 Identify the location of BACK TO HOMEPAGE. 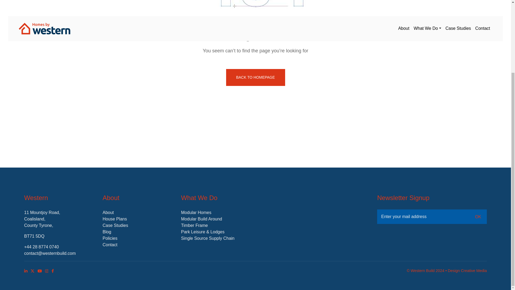
(255, 77).